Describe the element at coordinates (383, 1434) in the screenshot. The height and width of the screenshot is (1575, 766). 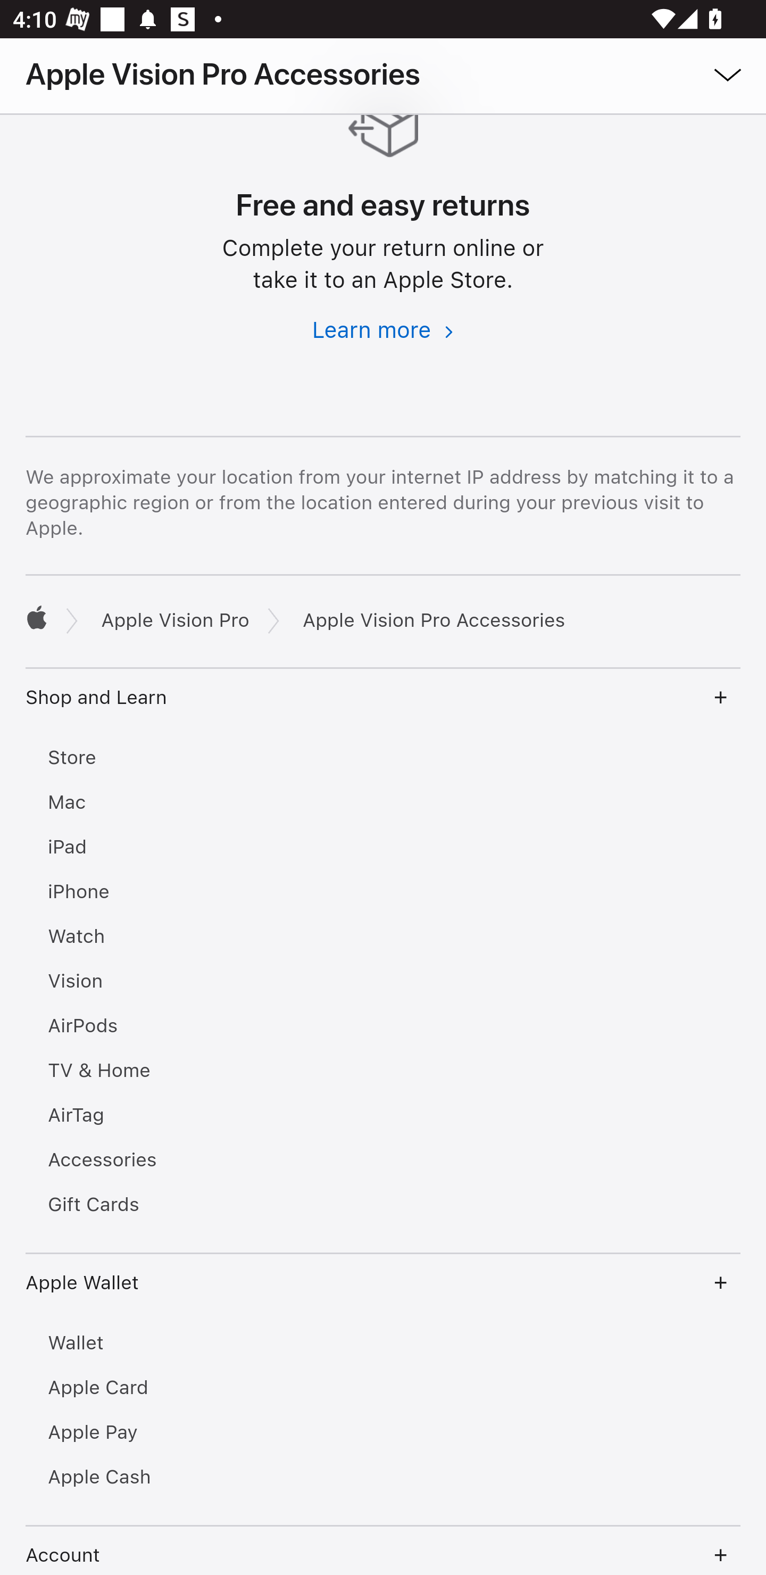
I see `Apple Pay` at that location.